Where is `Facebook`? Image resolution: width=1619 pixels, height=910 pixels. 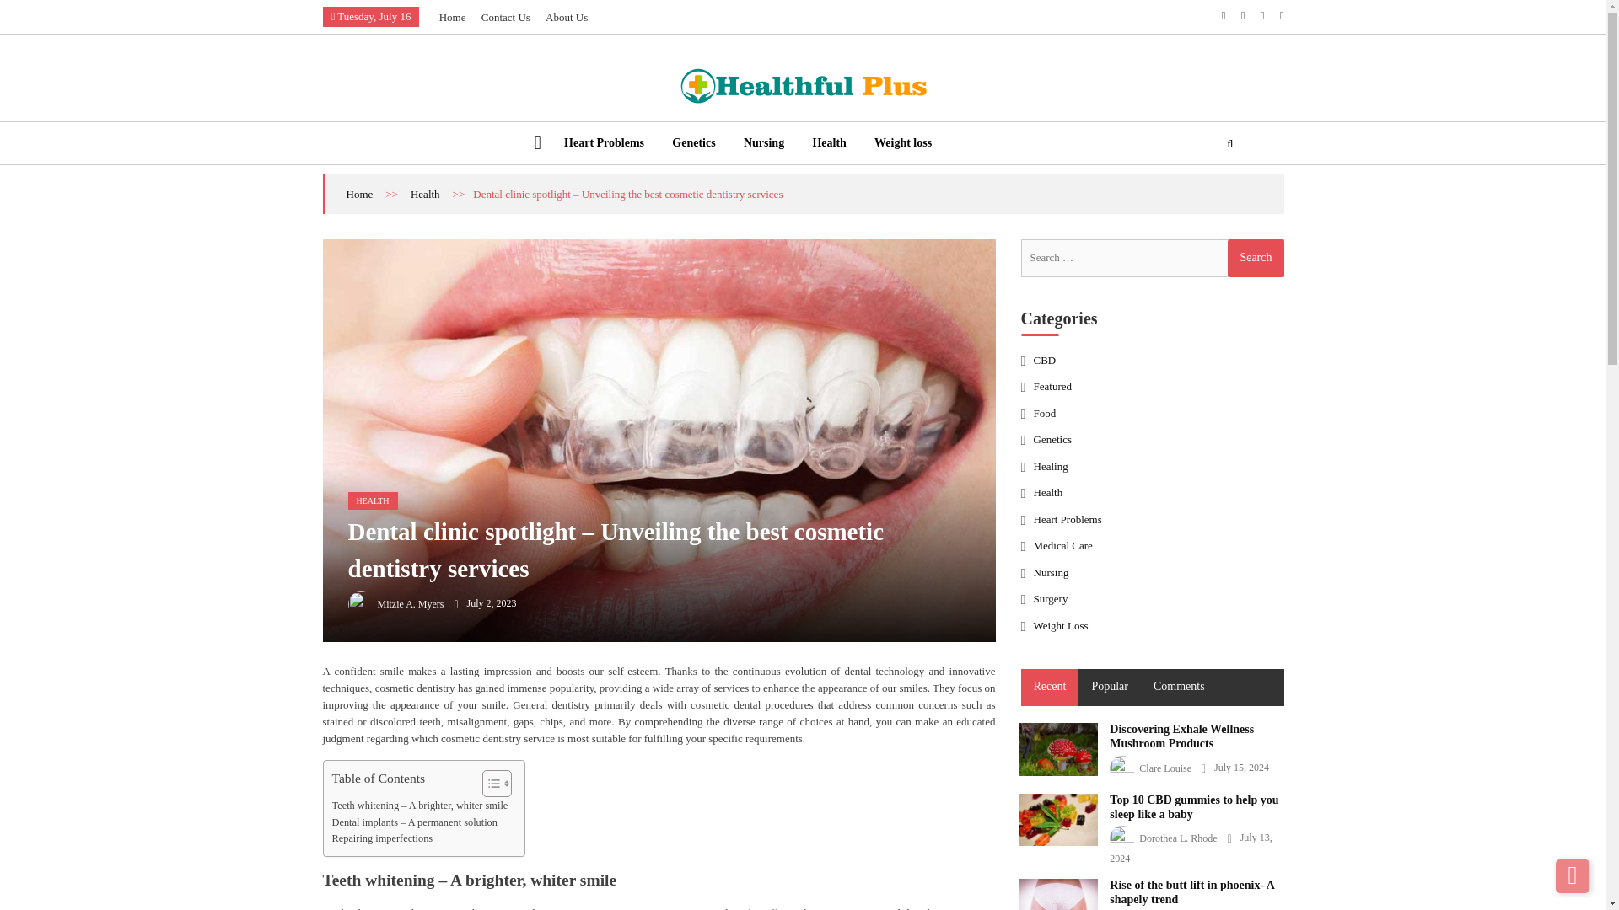
Facebook is located at coordinates (1224, 15).